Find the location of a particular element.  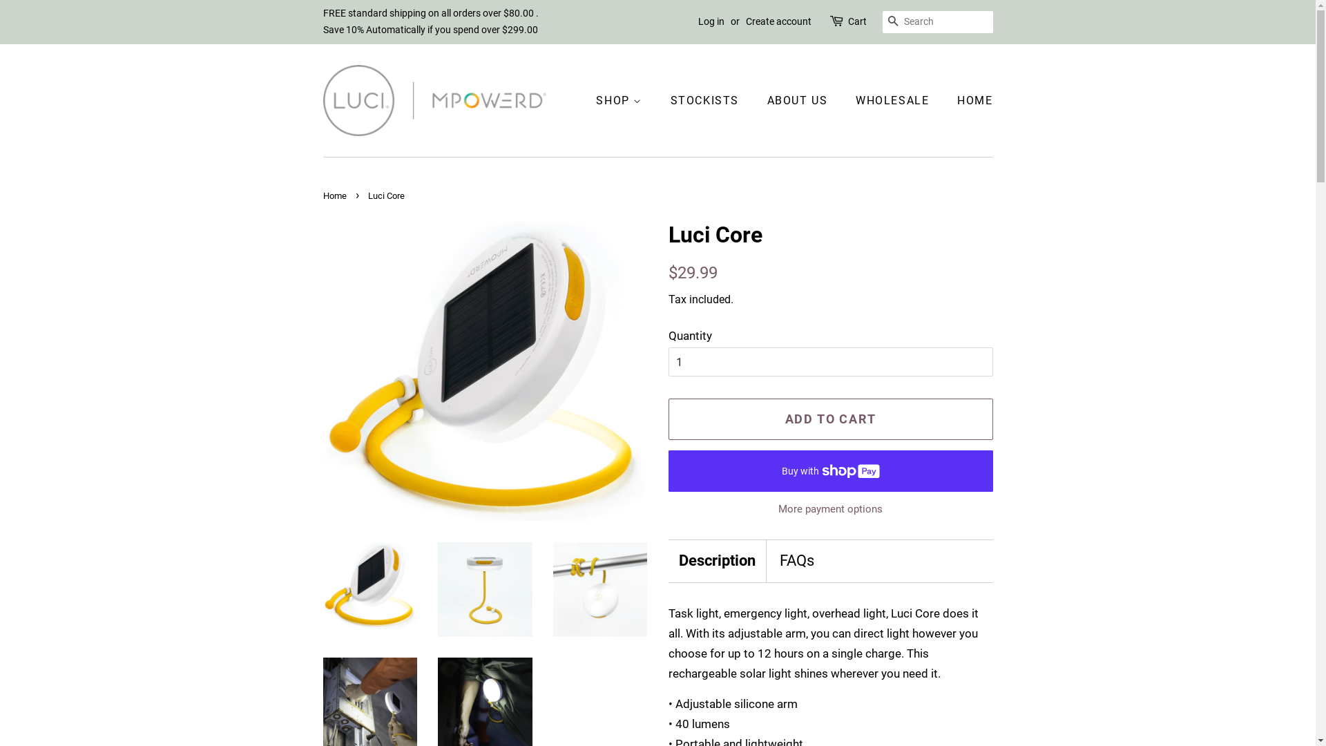

Home is located at coordinates (336, 196).